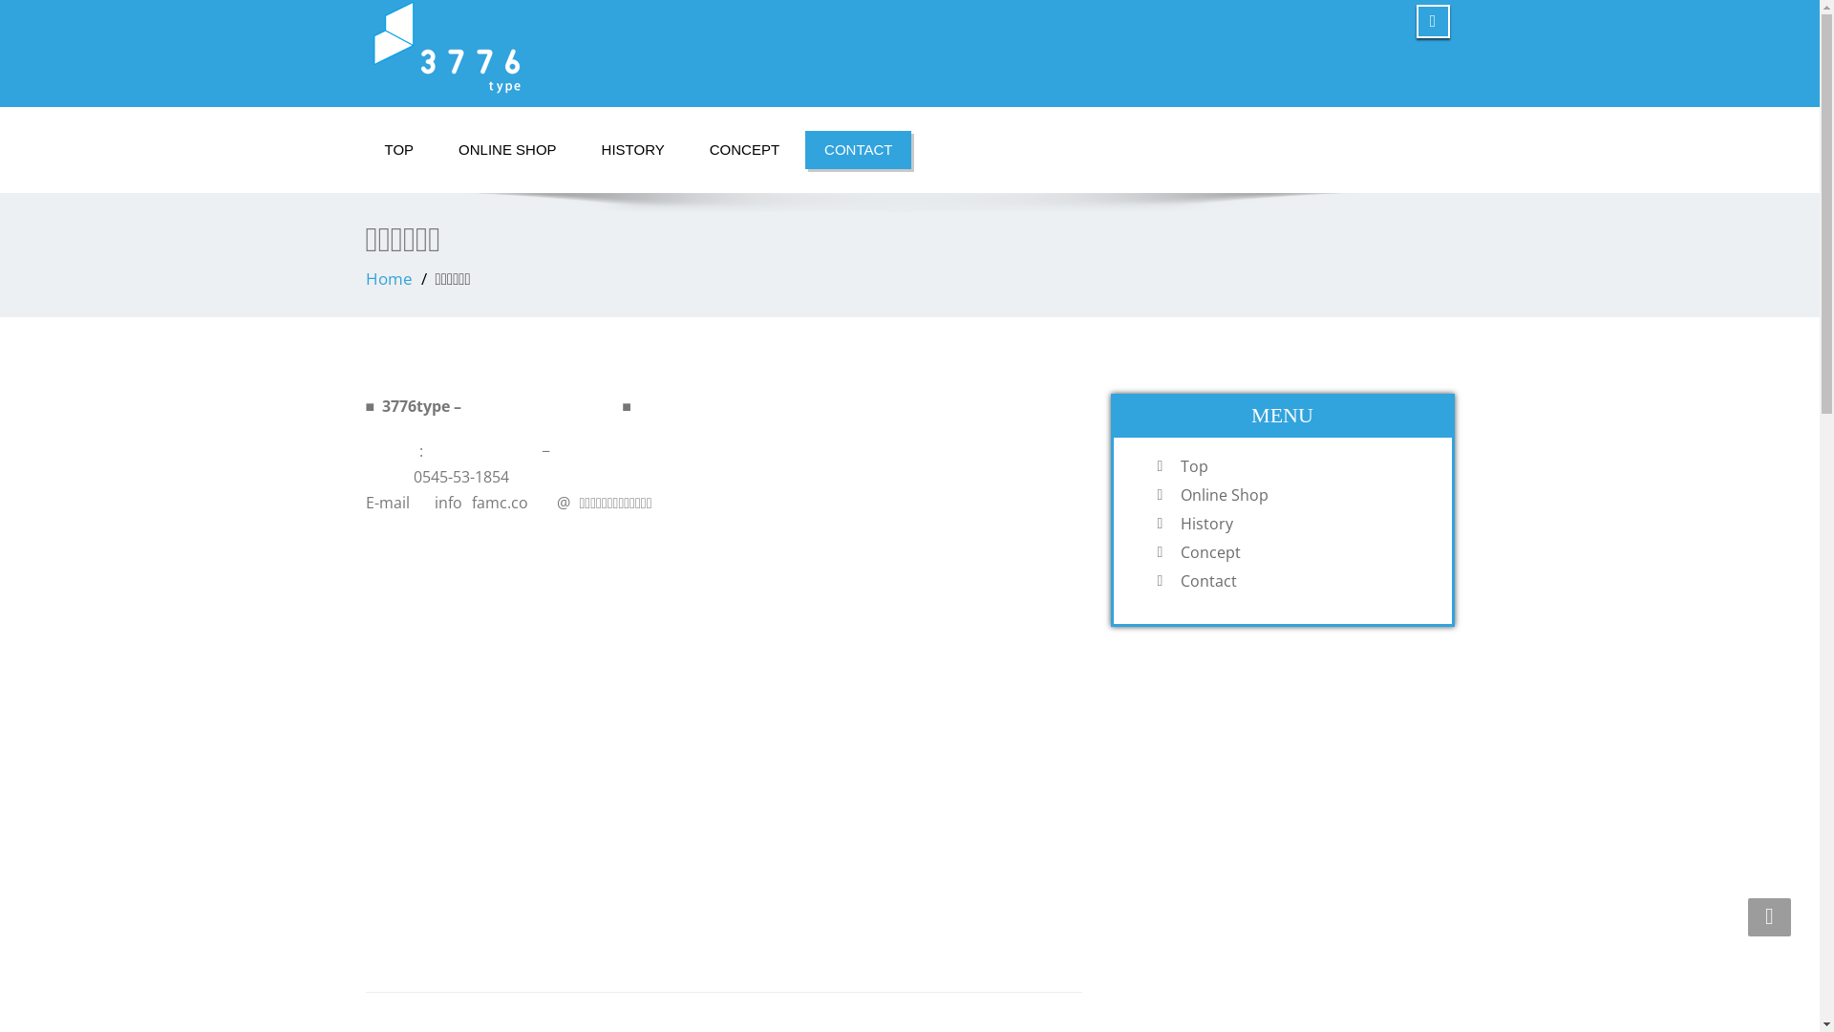 This screenshot has width=1834, height=1032. What do you see at coordinates (1769, 917) in the screenshot?
I see `Go Top` at bounding box center [1769, 917].